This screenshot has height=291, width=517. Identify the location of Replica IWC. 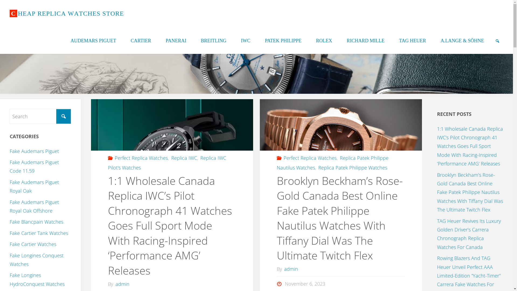
(184, 158).